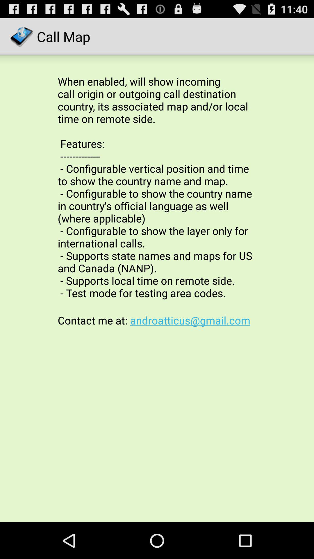  Describe the element at coordinates (157, 320) in the screenshot. I see `open the app below the when enabled will icon` at that location.